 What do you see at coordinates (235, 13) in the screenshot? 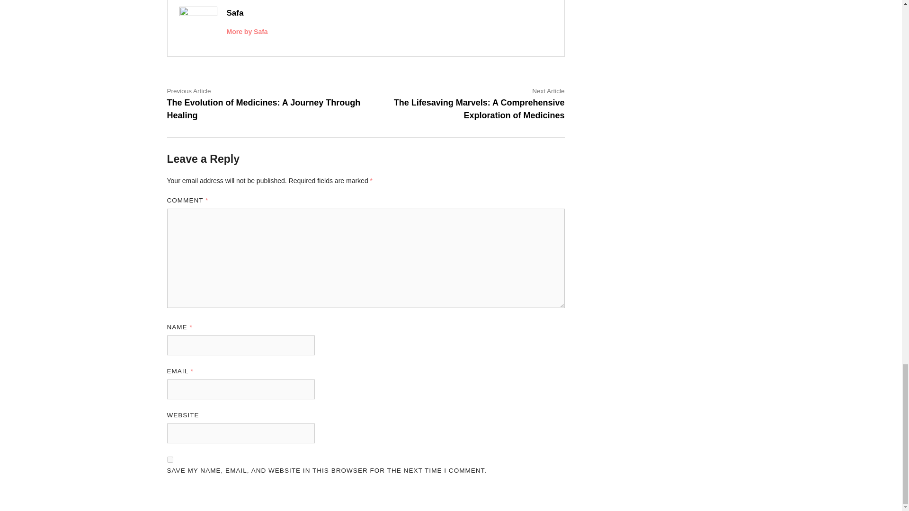
I see `Safa` at bounding box center [235, 13].